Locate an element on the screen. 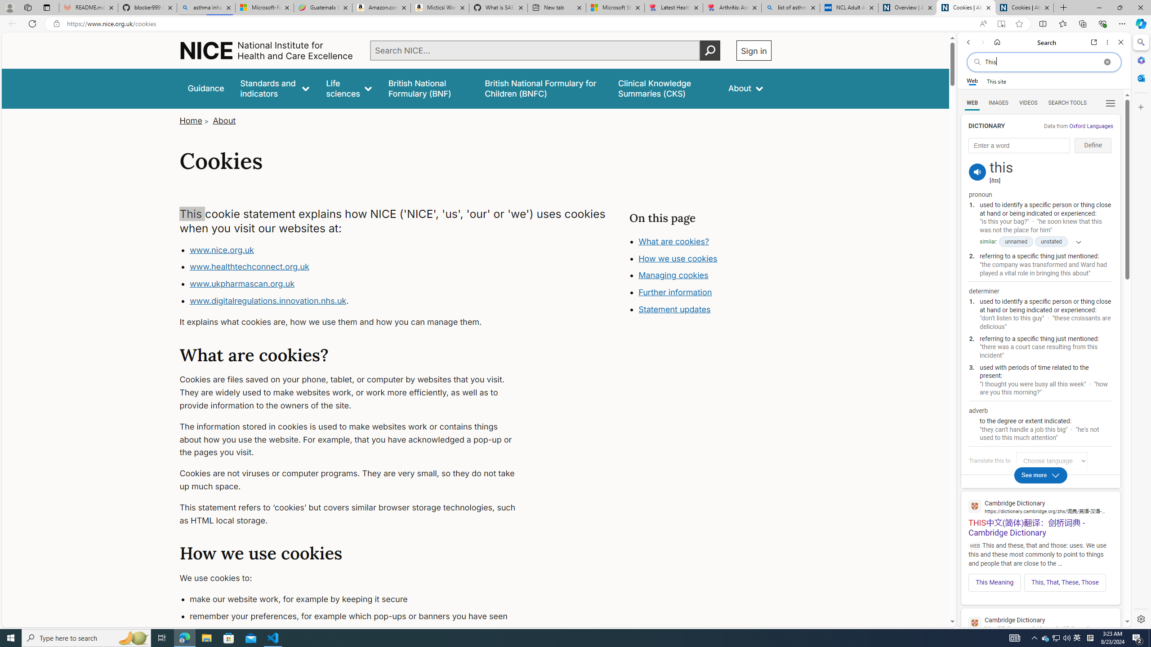 This screenshot has height=647, width=1151. How we use cookies is located at coordinates (678, 258).